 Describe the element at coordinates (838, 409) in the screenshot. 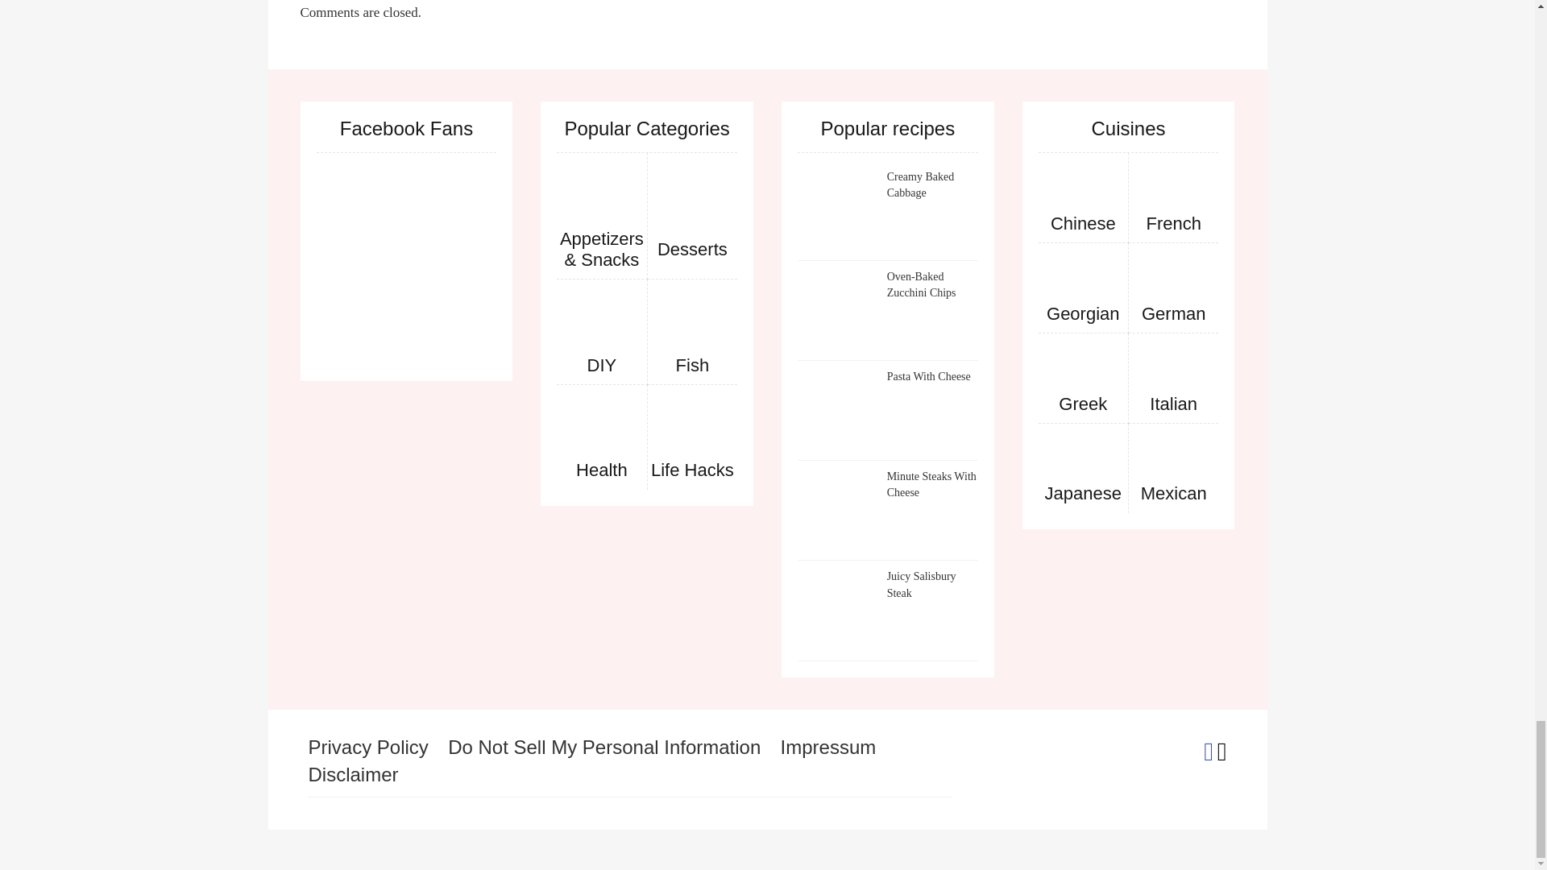

I see `Pasta With Cheese` at that location.